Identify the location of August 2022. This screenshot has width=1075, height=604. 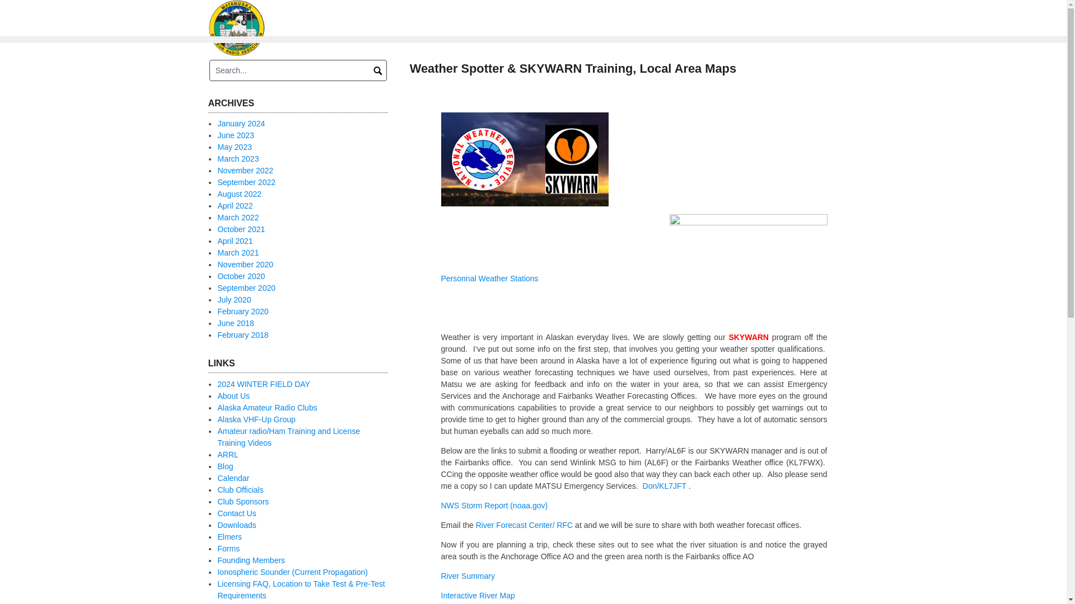
(239, 194).